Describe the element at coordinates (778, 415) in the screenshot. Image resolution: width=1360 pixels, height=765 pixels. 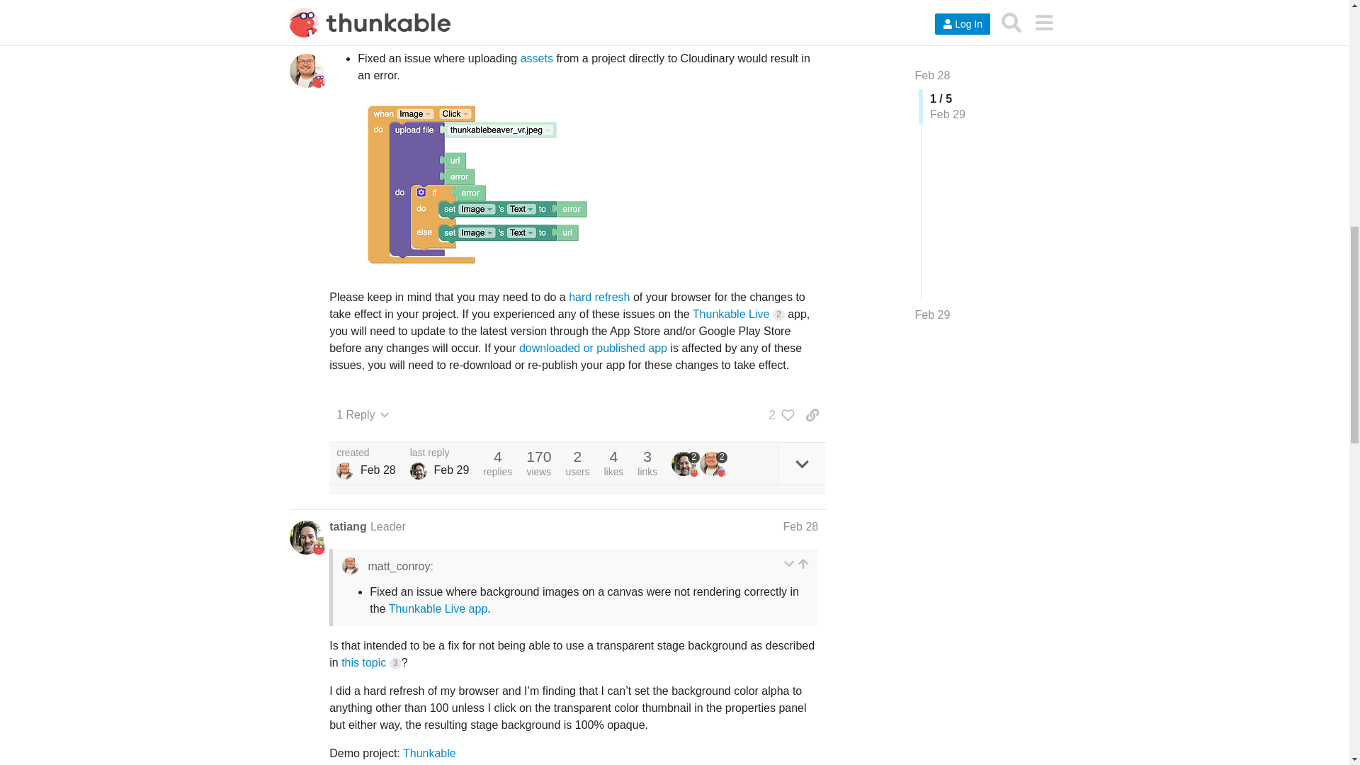
I see `2` at that location.